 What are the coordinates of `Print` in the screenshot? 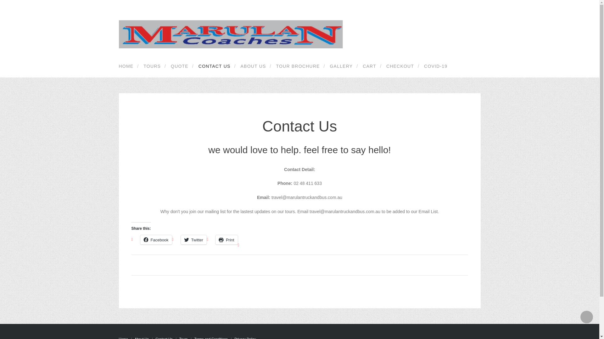 It's located at (226, 240).